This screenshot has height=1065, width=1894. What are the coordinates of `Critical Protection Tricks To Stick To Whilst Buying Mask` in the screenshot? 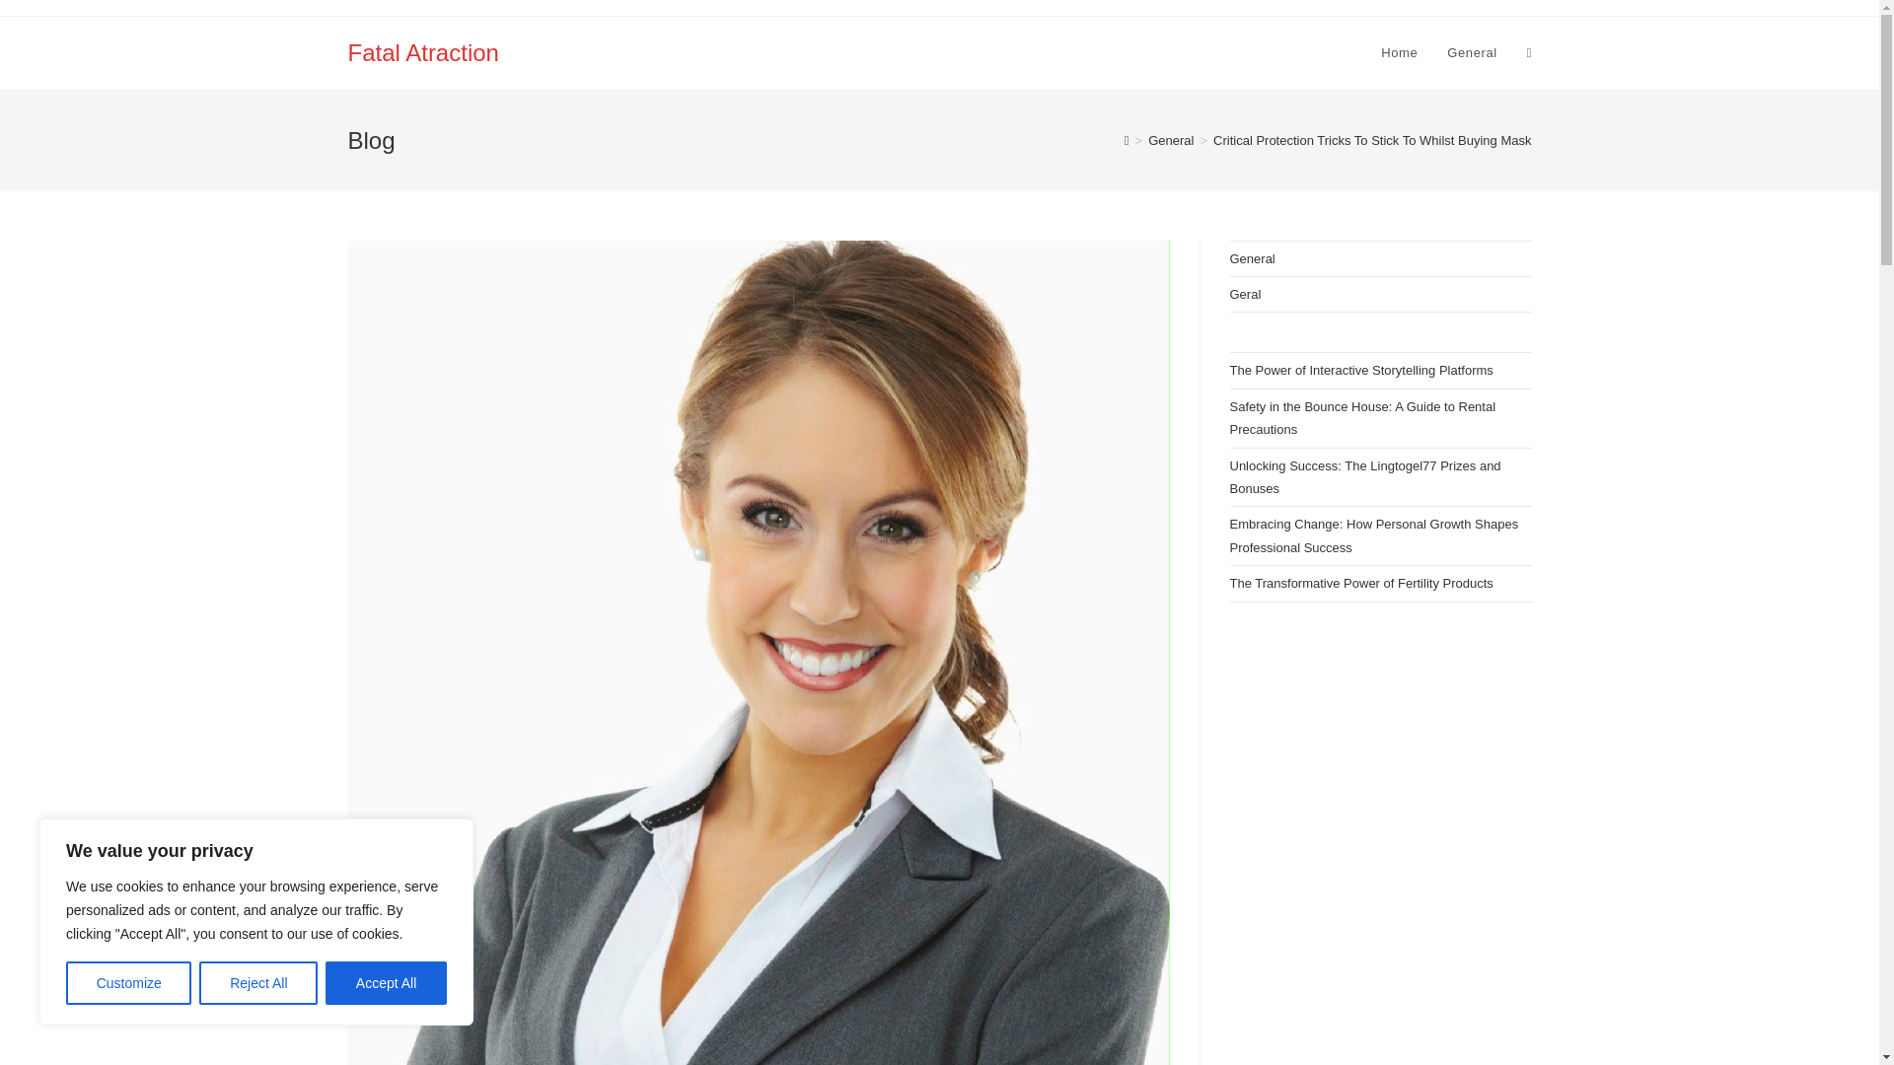 It's located at (1371, 140).